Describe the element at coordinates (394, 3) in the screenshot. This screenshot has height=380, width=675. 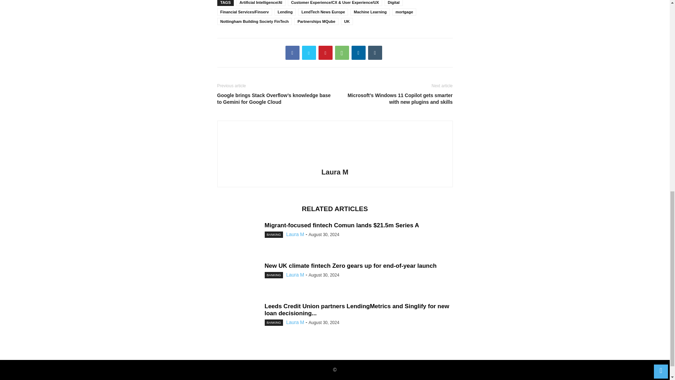
I see `Digital` at that location.